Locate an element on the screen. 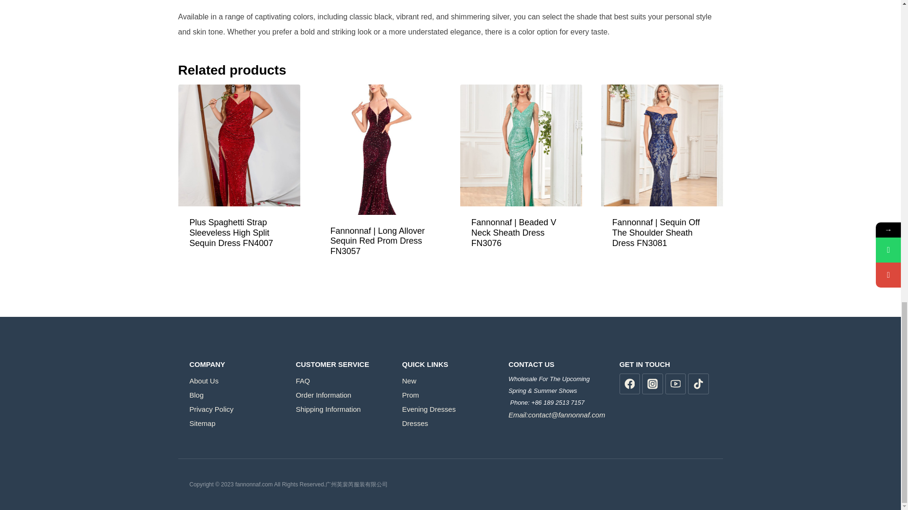  Shift-click to edit this element. is located at coordinates (557, 391).